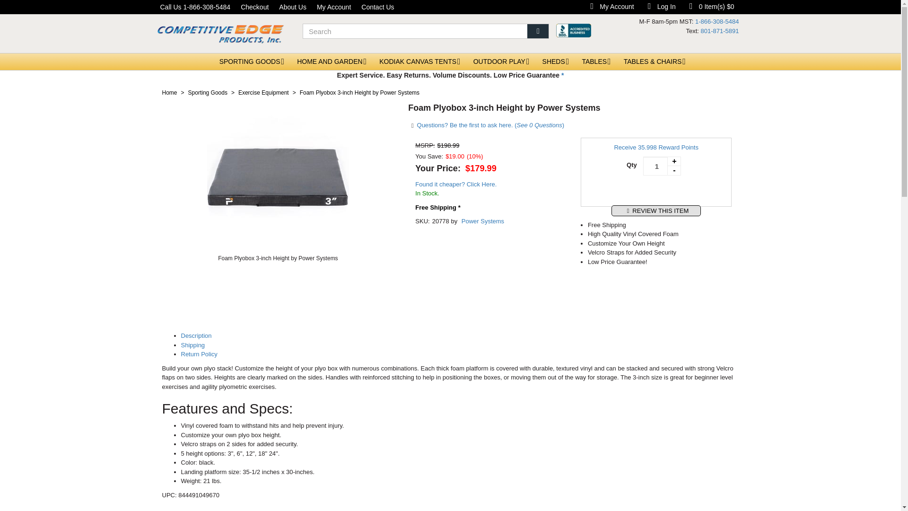 The width and height of the screenshot is (908, 511). I want to click on Call Us 1-866-308-5484, so click(196, 7).